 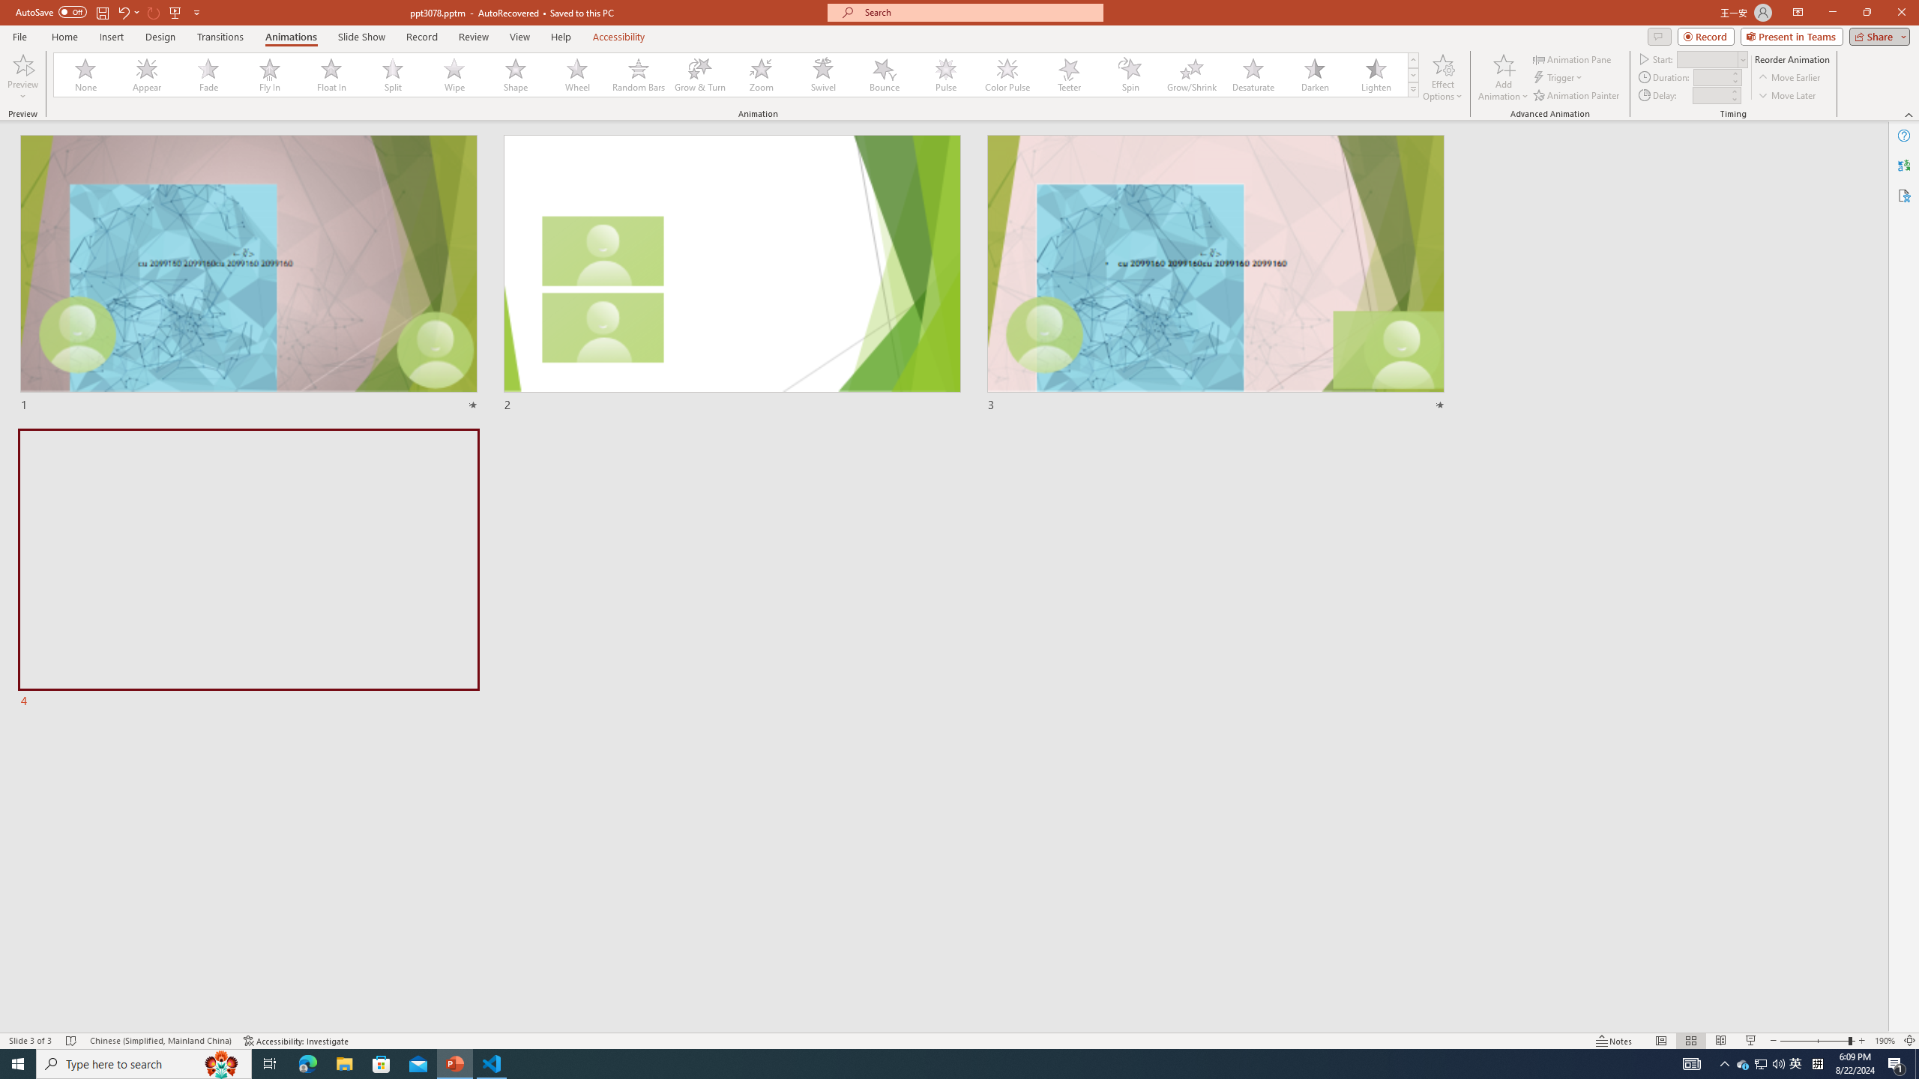 What do you see at coordinates (1712, 58) in the screenshot?
I see `Start` at bounding box center [1712, 58].